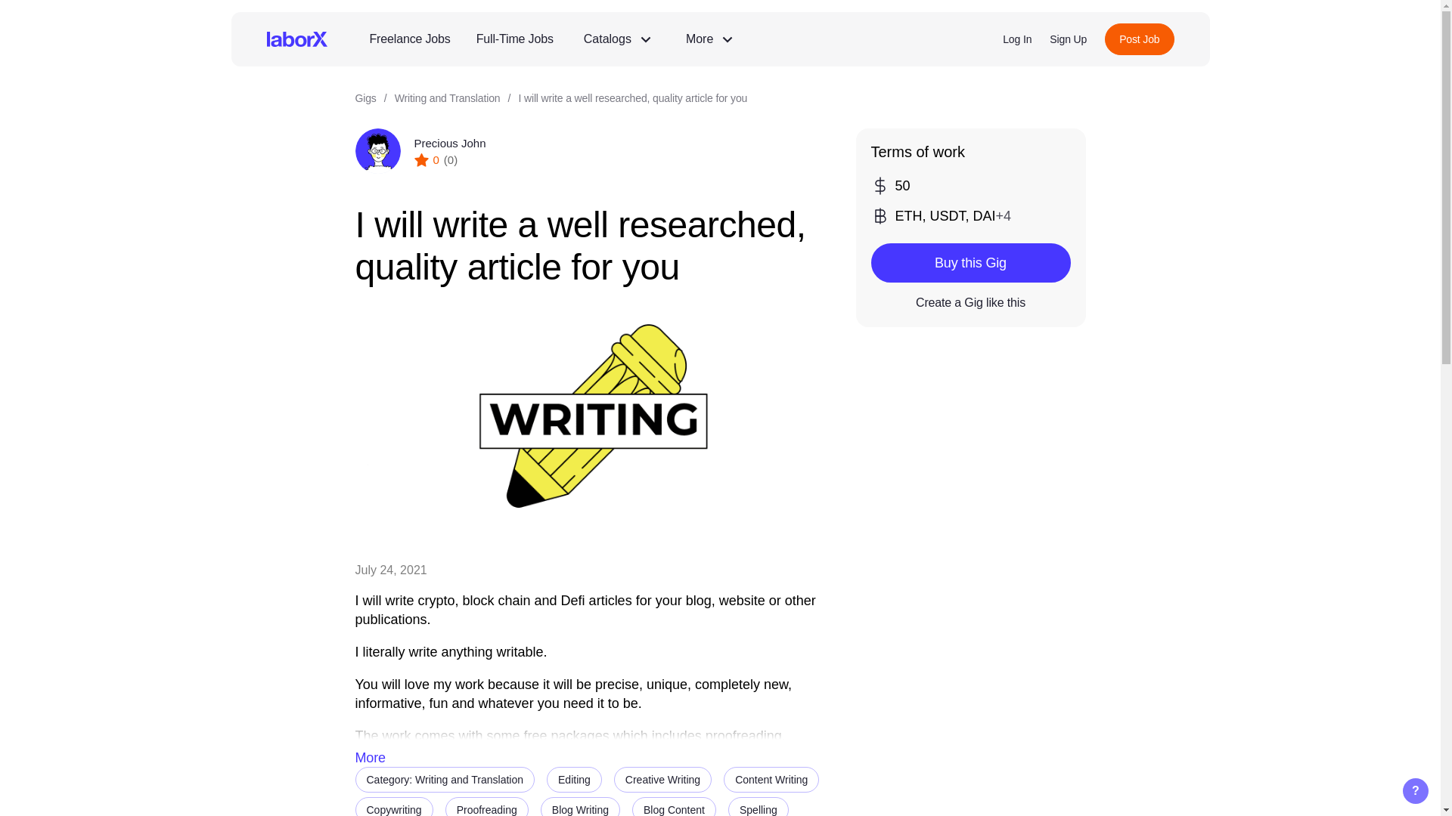 The width and height of the screenshot is (1452, 816). Describe the element at coordinates (575, 780) in the screenshot. I see `Editing` at that location.